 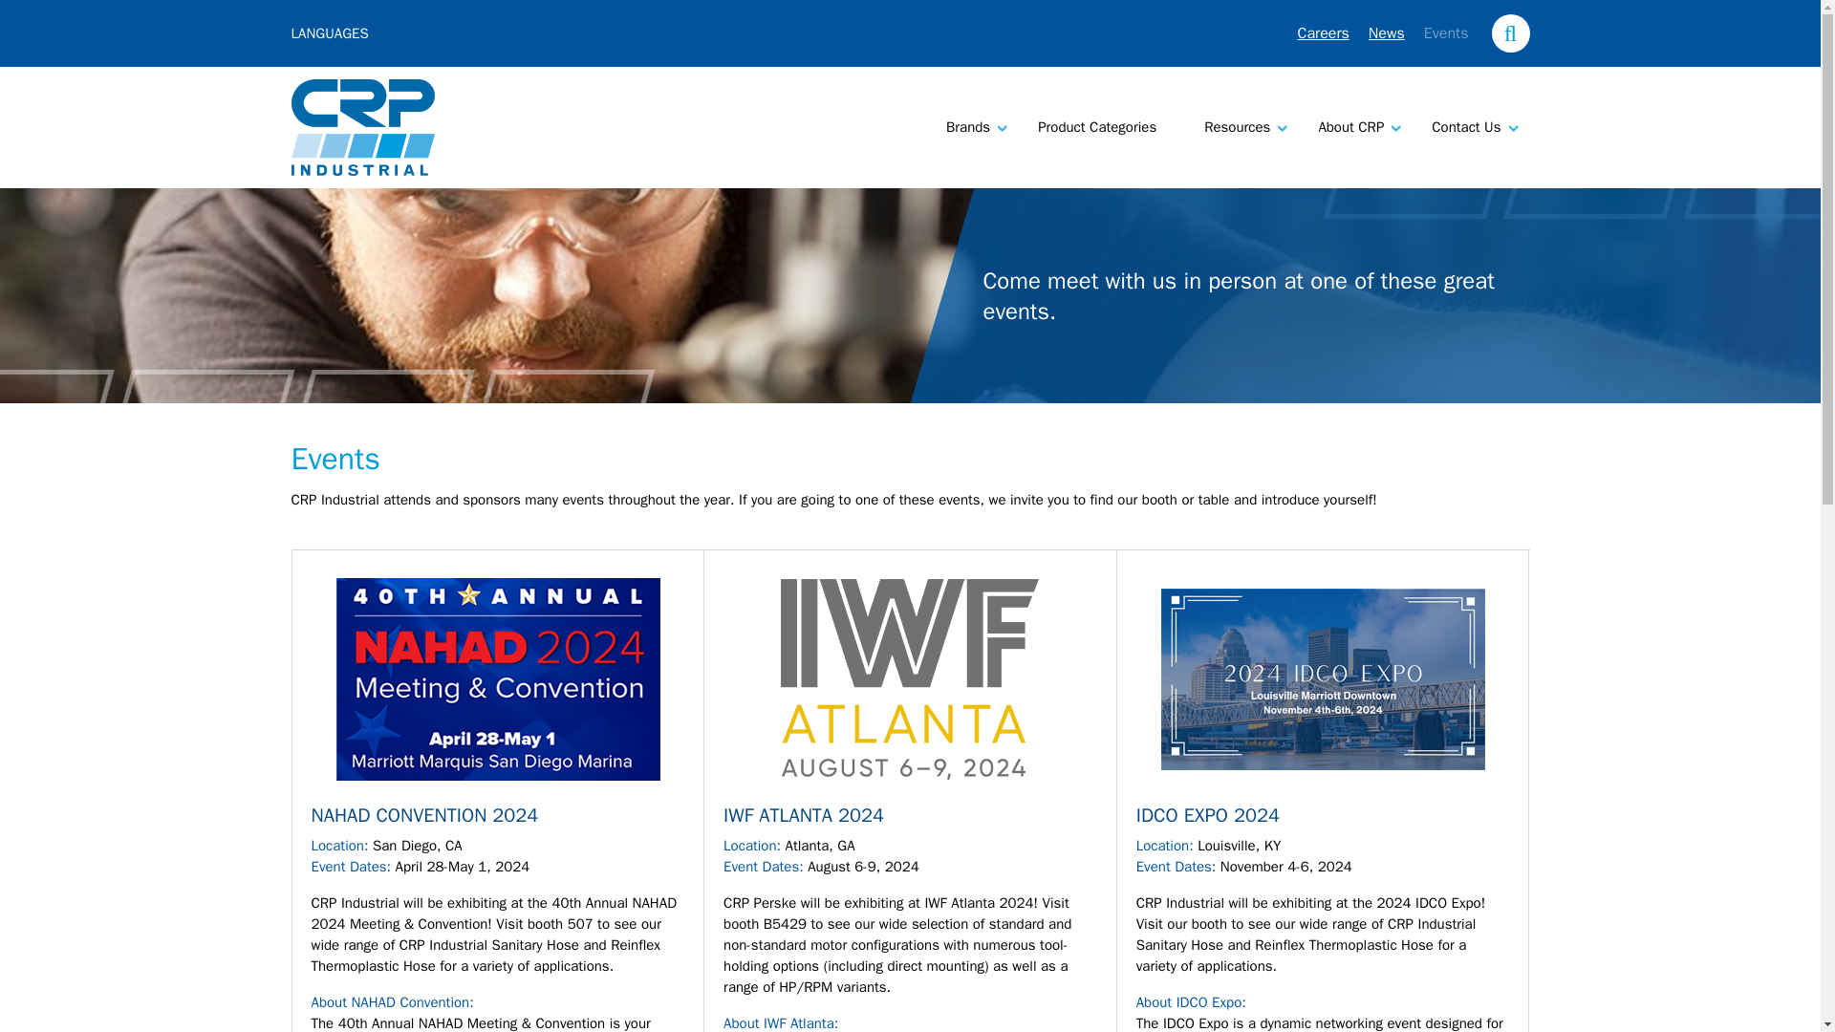 What do you see at coordinates (1387, 32) in the screenshot?
I see `News` at bounding box center [1387, 32].